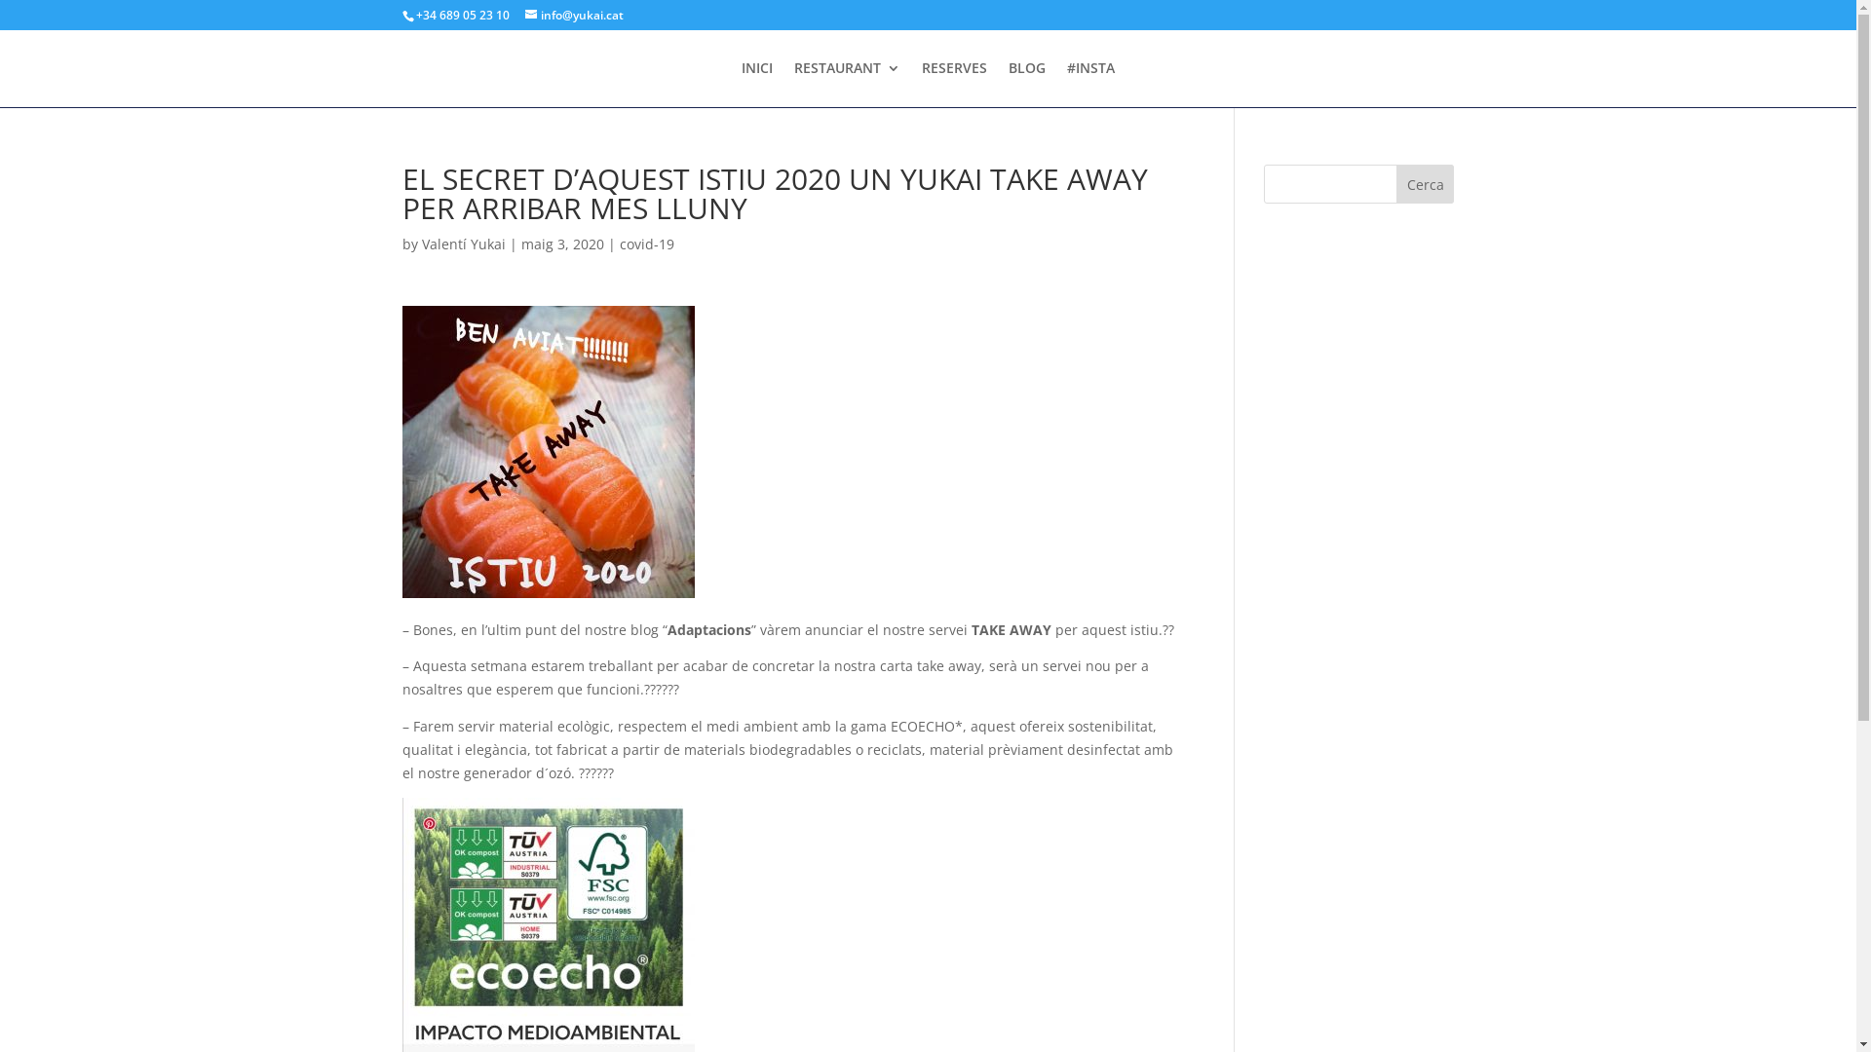  I want to click on info@yukai.cat, so click(573, 16).